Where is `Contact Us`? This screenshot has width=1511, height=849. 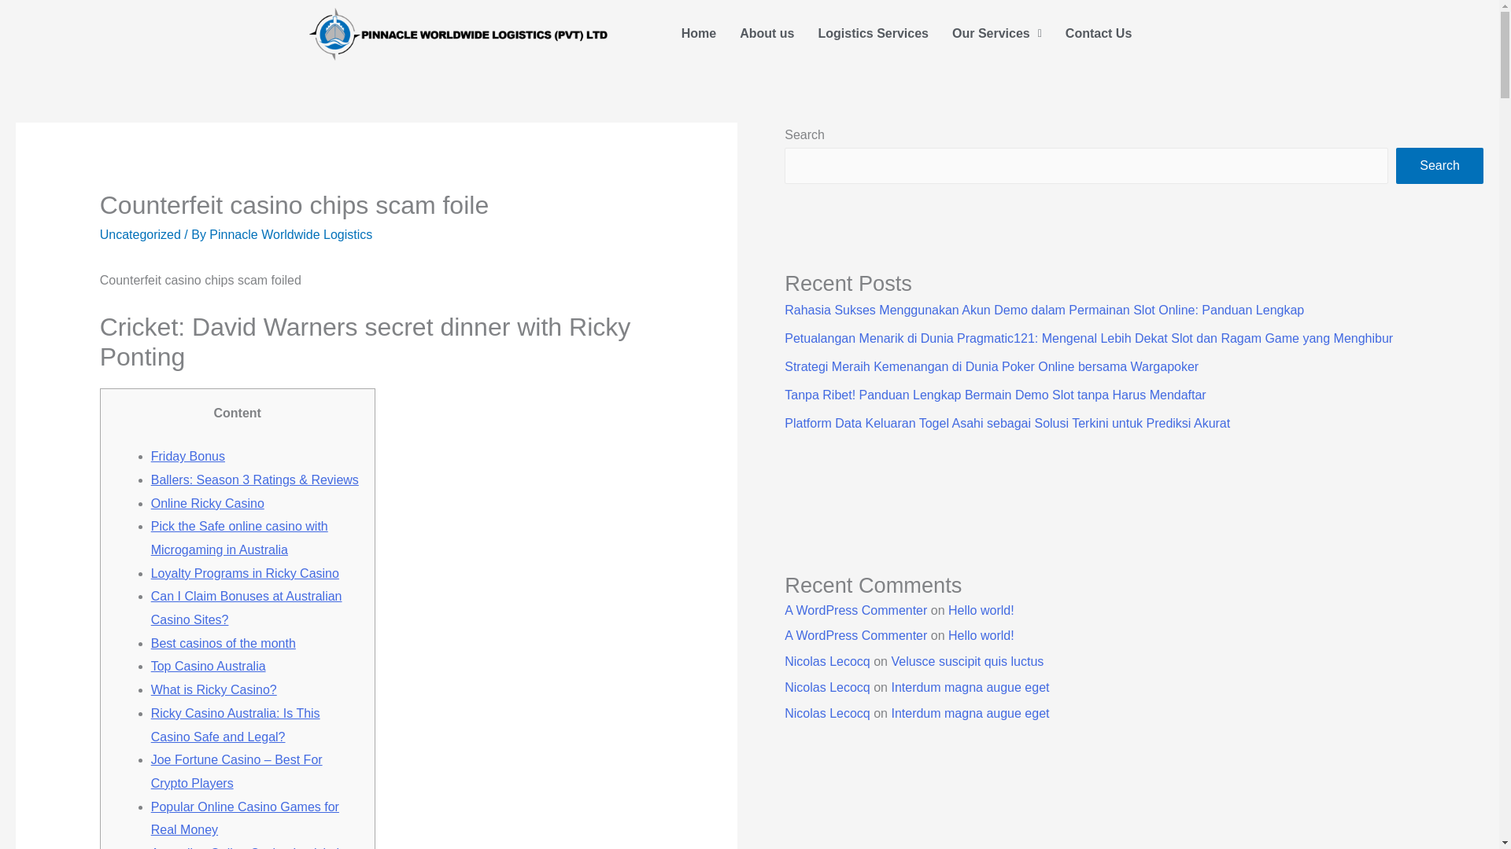 Contact Us is located at coordinates (1099, 33).